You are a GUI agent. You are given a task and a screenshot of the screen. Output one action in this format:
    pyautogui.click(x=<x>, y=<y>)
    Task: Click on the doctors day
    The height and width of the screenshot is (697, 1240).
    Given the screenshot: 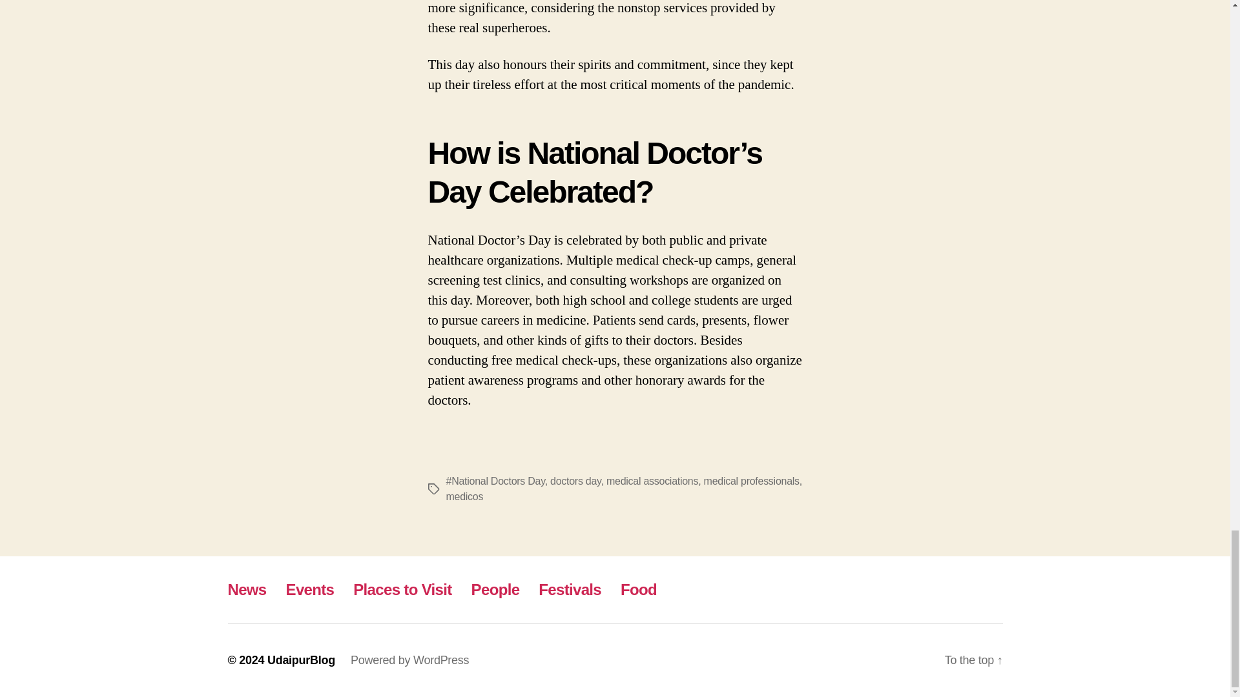 What is the action you would take?
    pyautogui.click(x=576, y=480)
    